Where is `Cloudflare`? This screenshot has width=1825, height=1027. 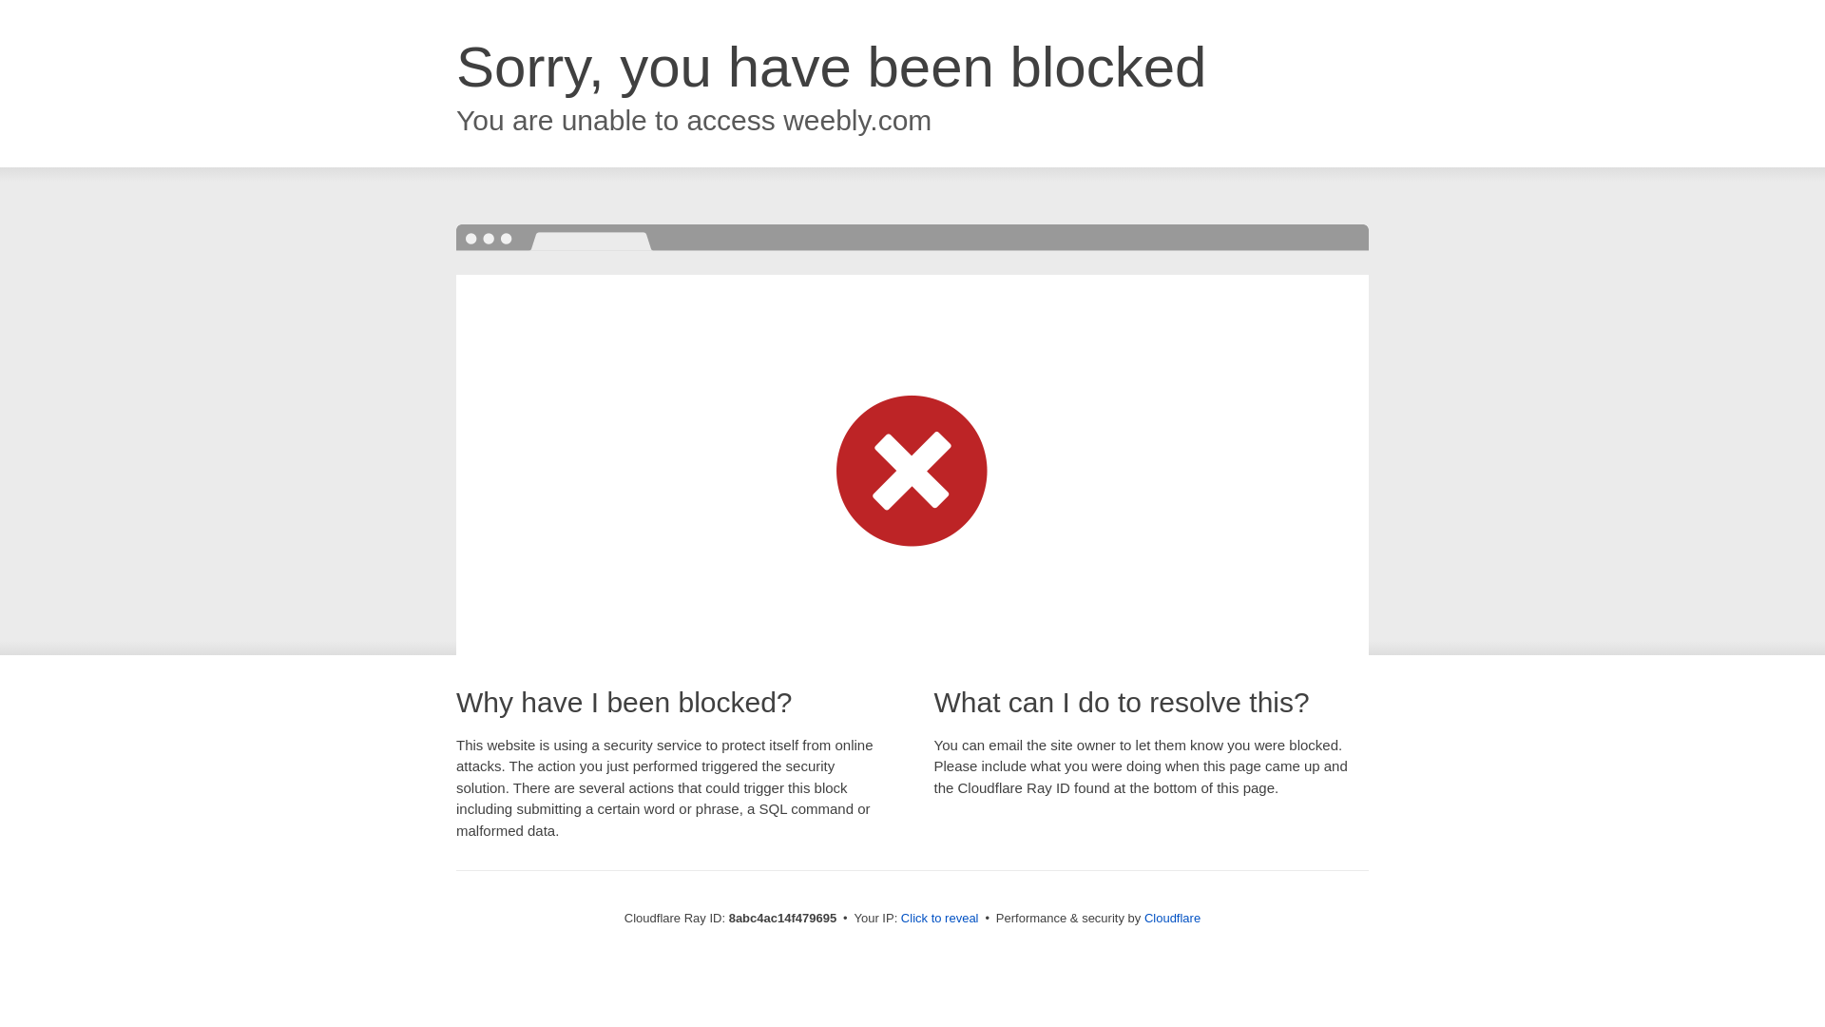 Cloudflare is located at coordinates (1172, 918).